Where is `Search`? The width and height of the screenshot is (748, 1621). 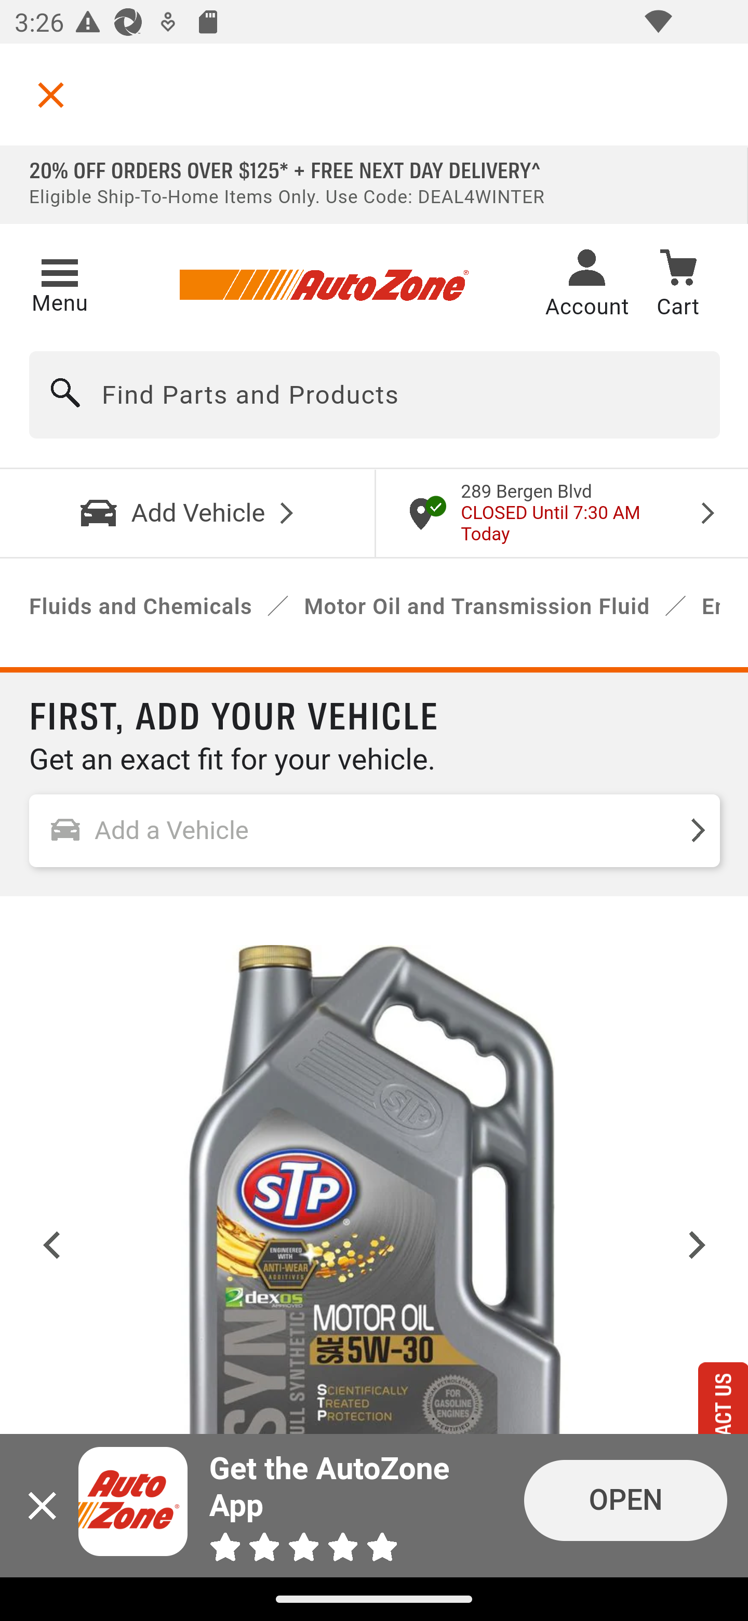
Search is located at coordinates (66, 395).